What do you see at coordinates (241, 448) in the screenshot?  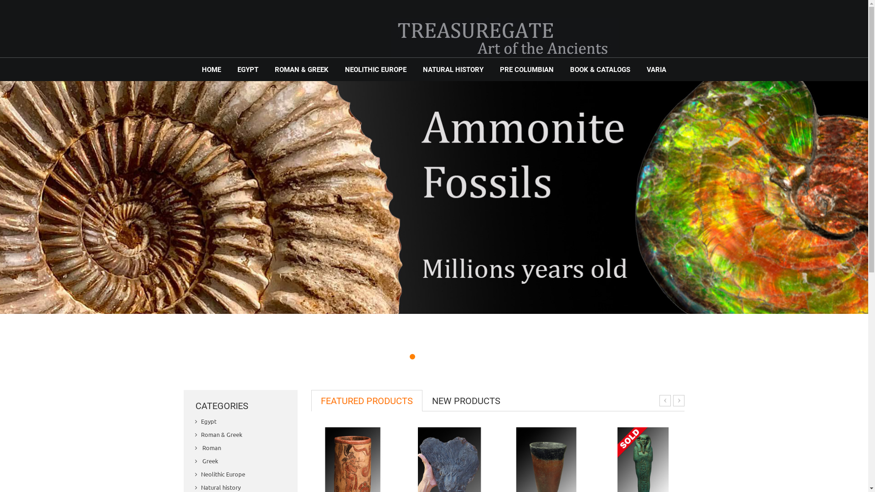 I see `Roman` at bounding box center [241, 448].